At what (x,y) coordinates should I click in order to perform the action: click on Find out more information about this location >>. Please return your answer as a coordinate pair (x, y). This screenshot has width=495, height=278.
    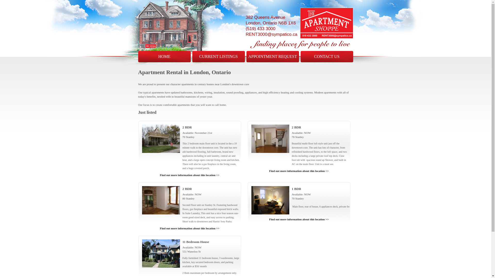
    Looking at the image, I should click on (189, 175).